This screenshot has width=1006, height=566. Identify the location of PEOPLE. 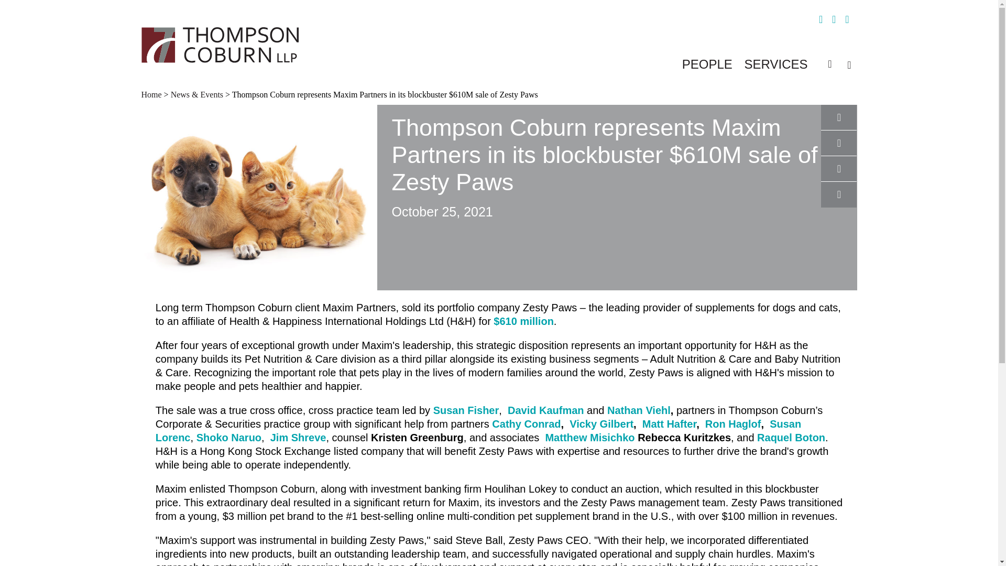
(707, 64).